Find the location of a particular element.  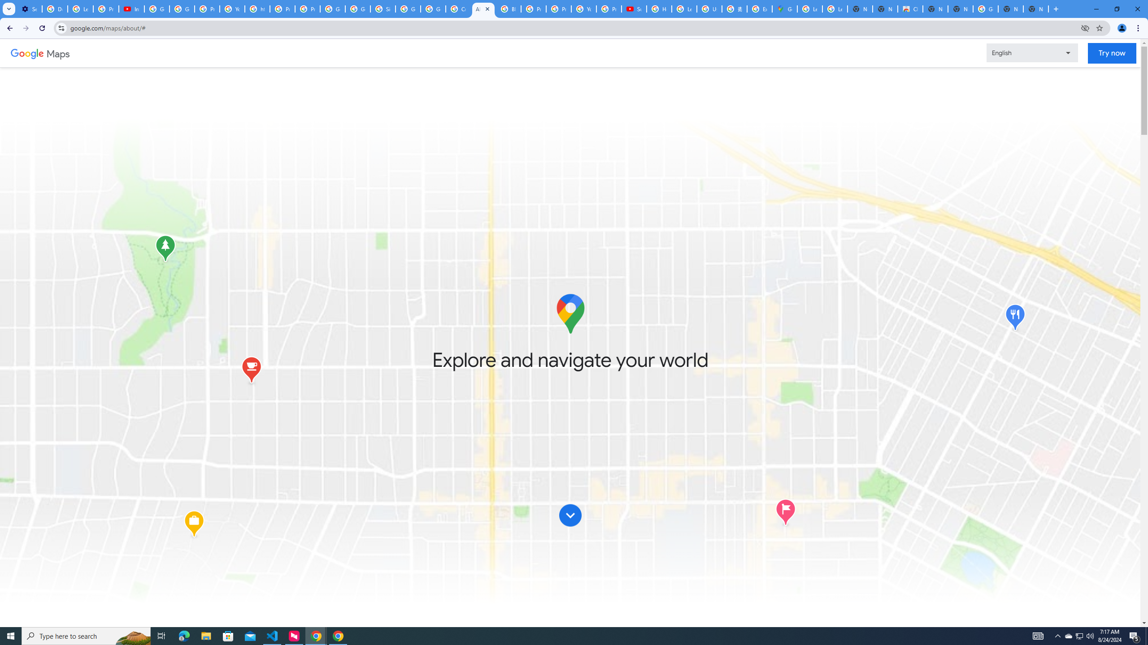

Privacy Help Center - Policies Help is located at coordinates (558, 9).